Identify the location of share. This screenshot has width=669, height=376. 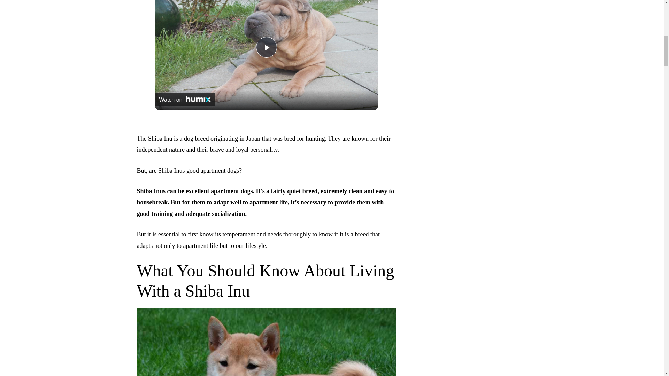
(363, 3).